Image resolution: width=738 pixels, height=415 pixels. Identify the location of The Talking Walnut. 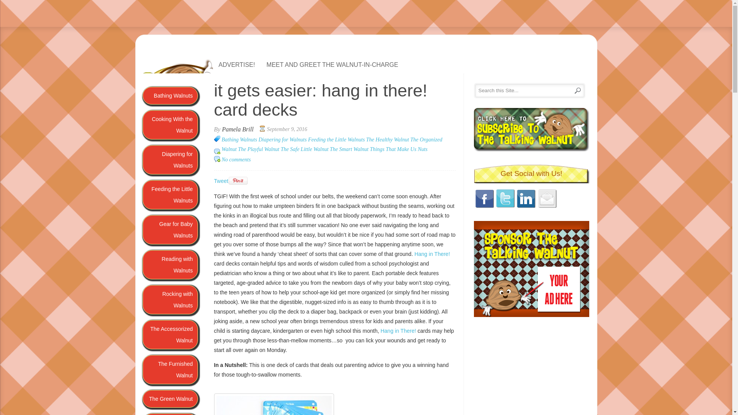
(278, 88).